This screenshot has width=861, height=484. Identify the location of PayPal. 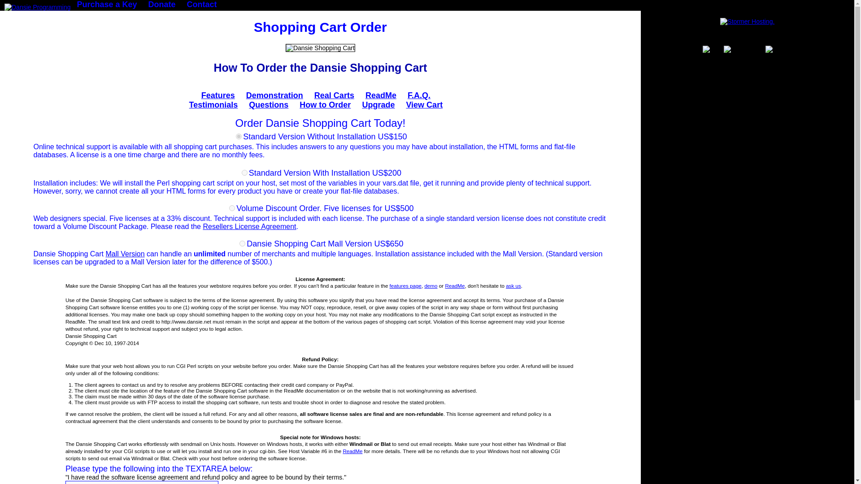
(778, 49).